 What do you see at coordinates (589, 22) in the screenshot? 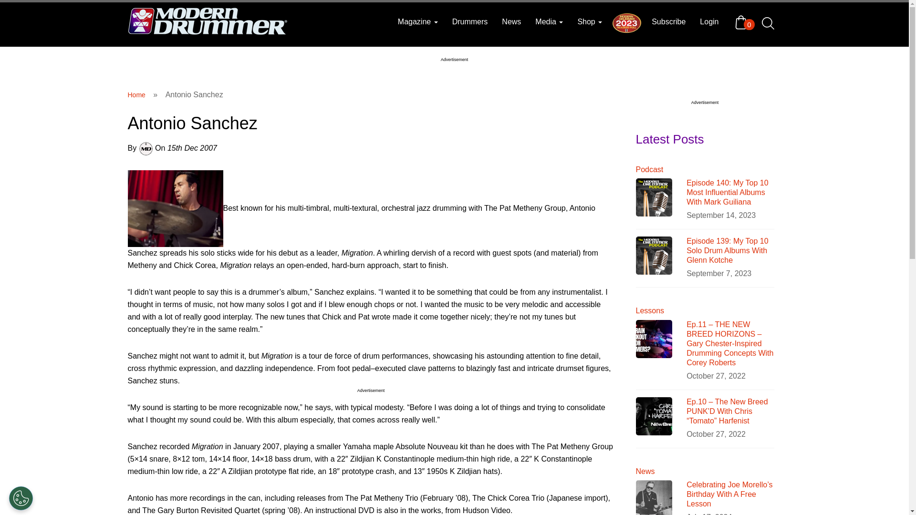
I see `Shop` at bounding box center [589, 22].